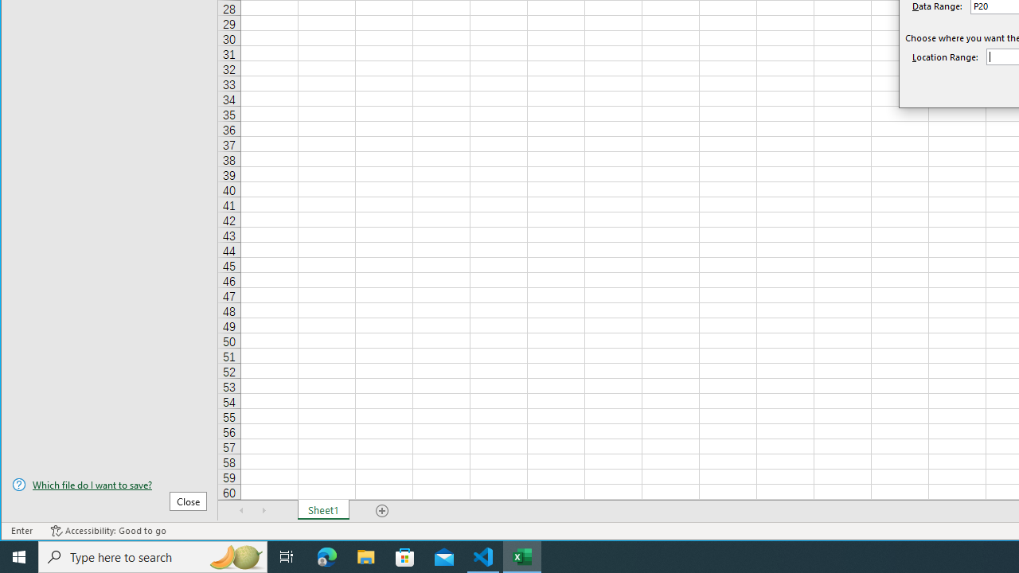 This screenshot has width=1019, height=573. I want to click on Task View, so click(287, 557).